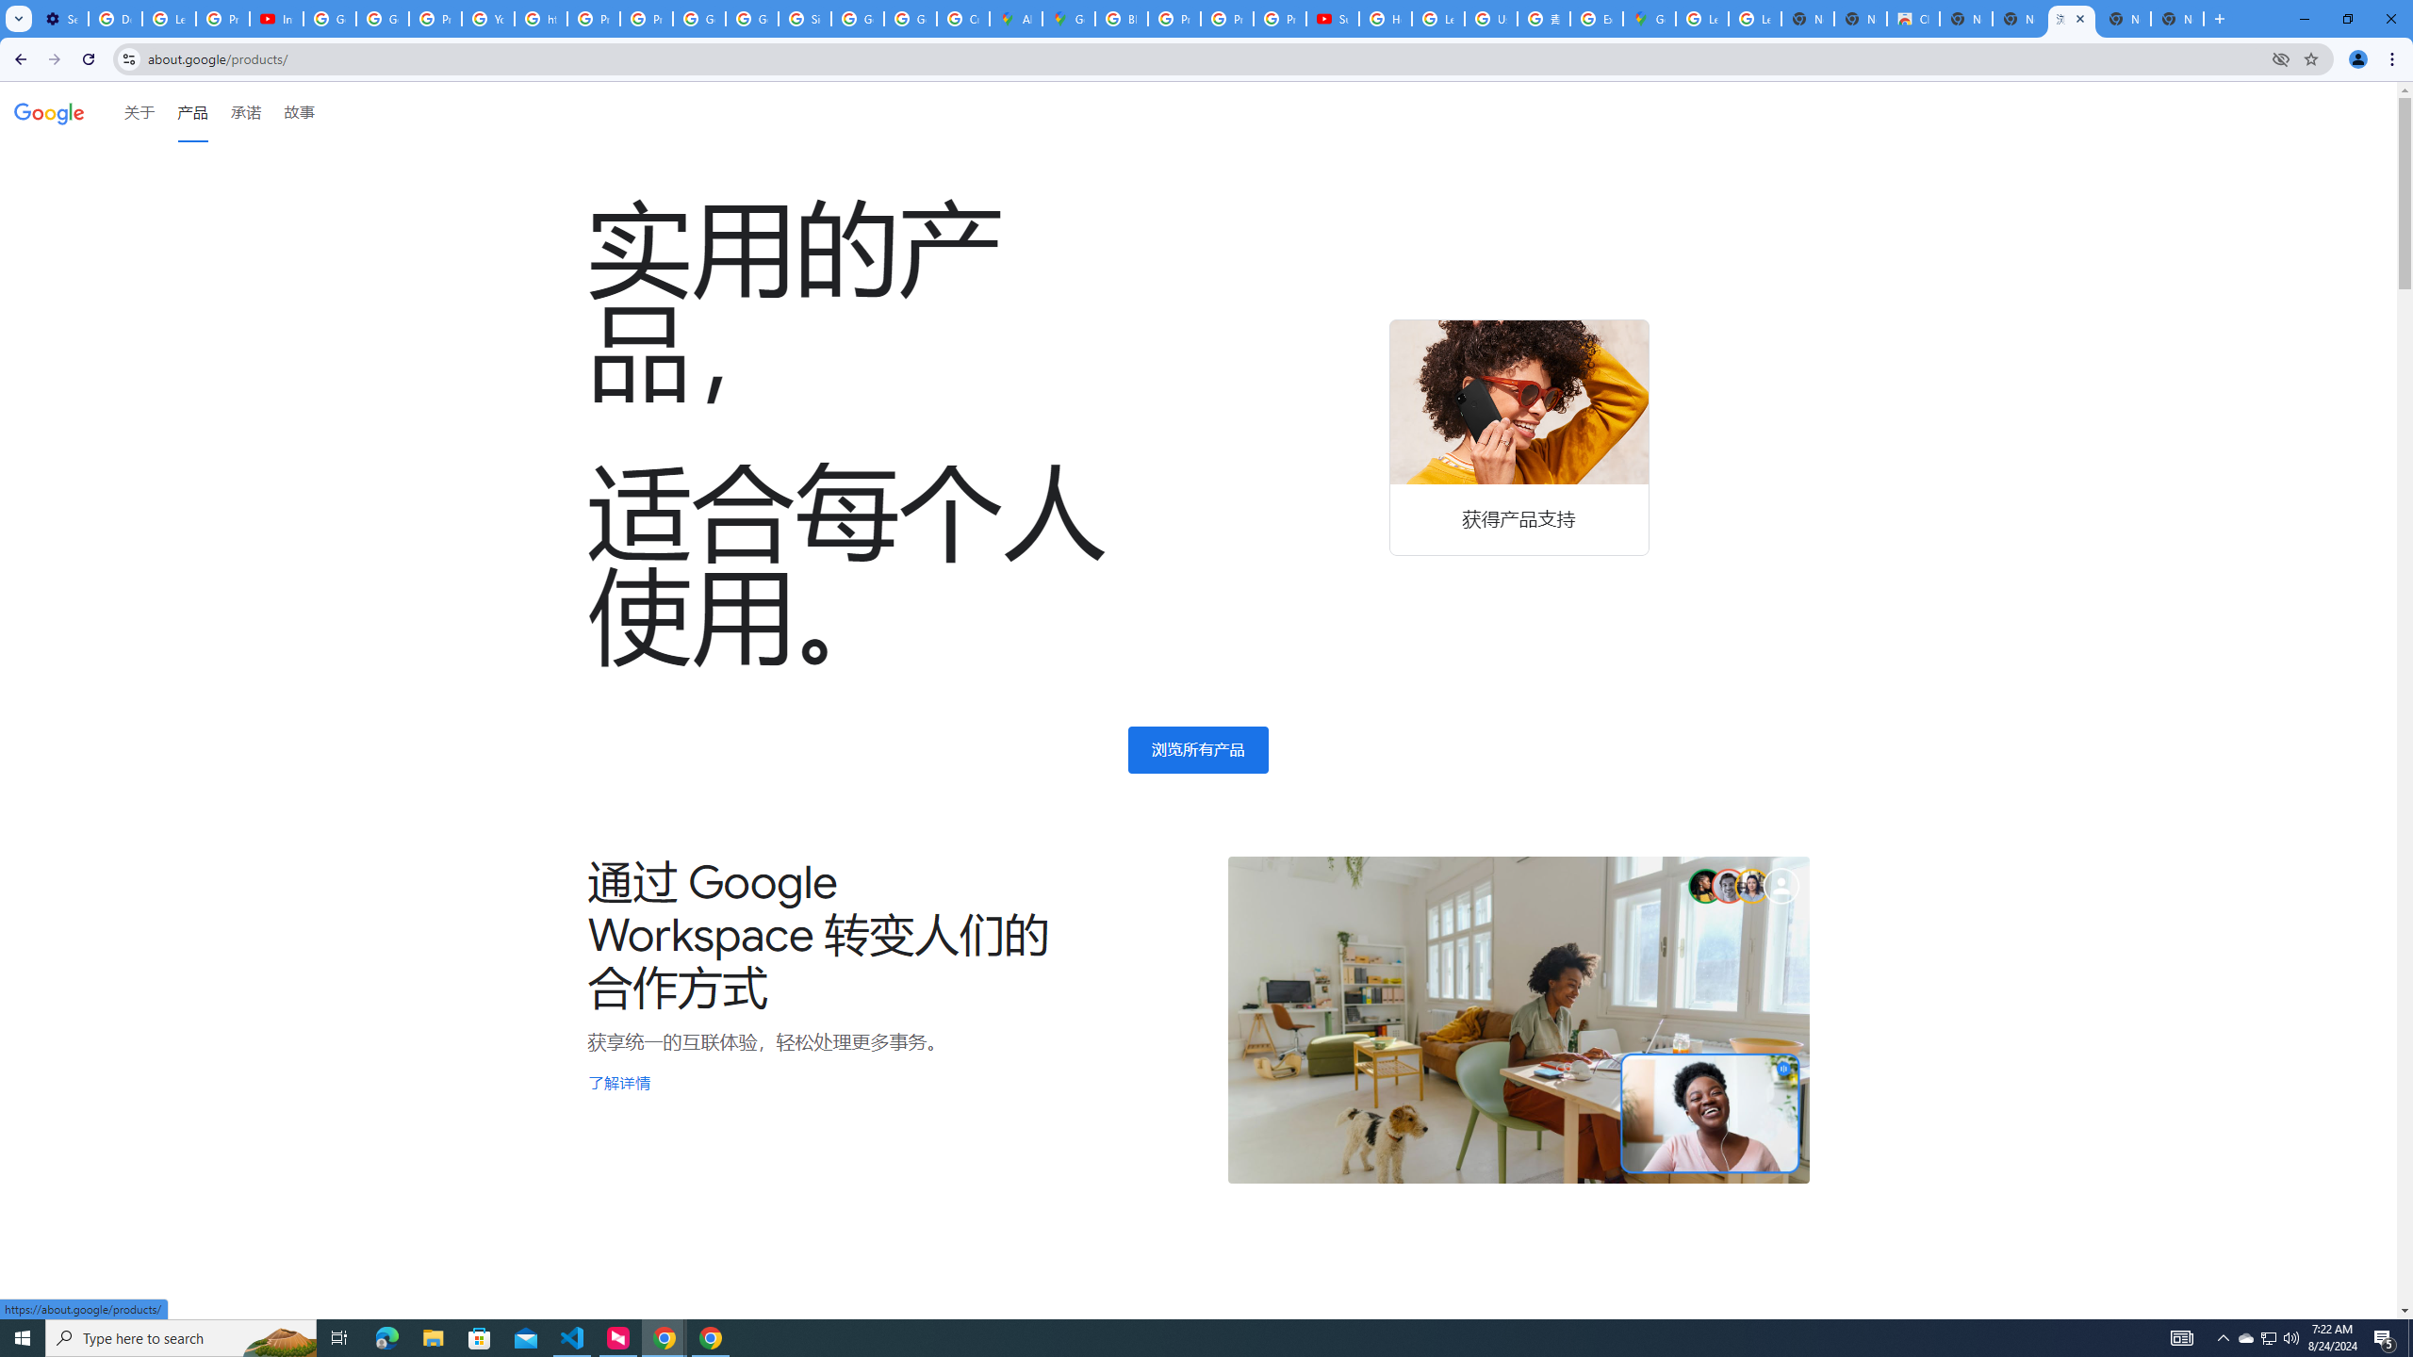 The width and height of the screenshot is (2413, 1357). Describe the element at coordinates (594, 19) in the screenshot. I see `Privacy Help Center - Policies Help` at that location.